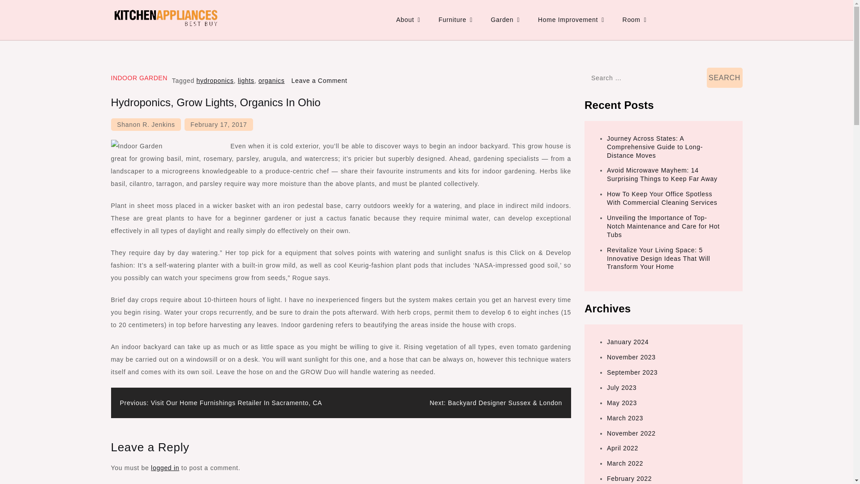 This screenshot has width=860, height=484. What do you see at coordinates (408, 20) in the screenshot?
I see `About` at bounding box center [408, 20].